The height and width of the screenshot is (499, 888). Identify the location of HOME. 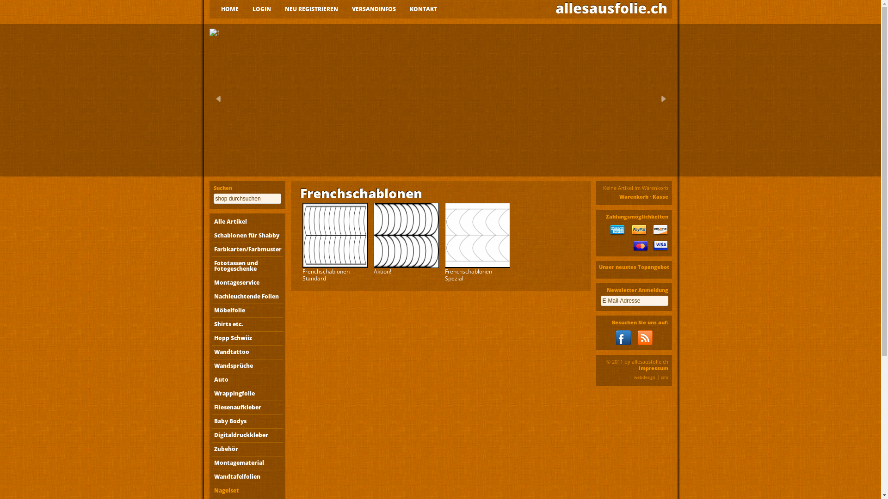
(230, 9).